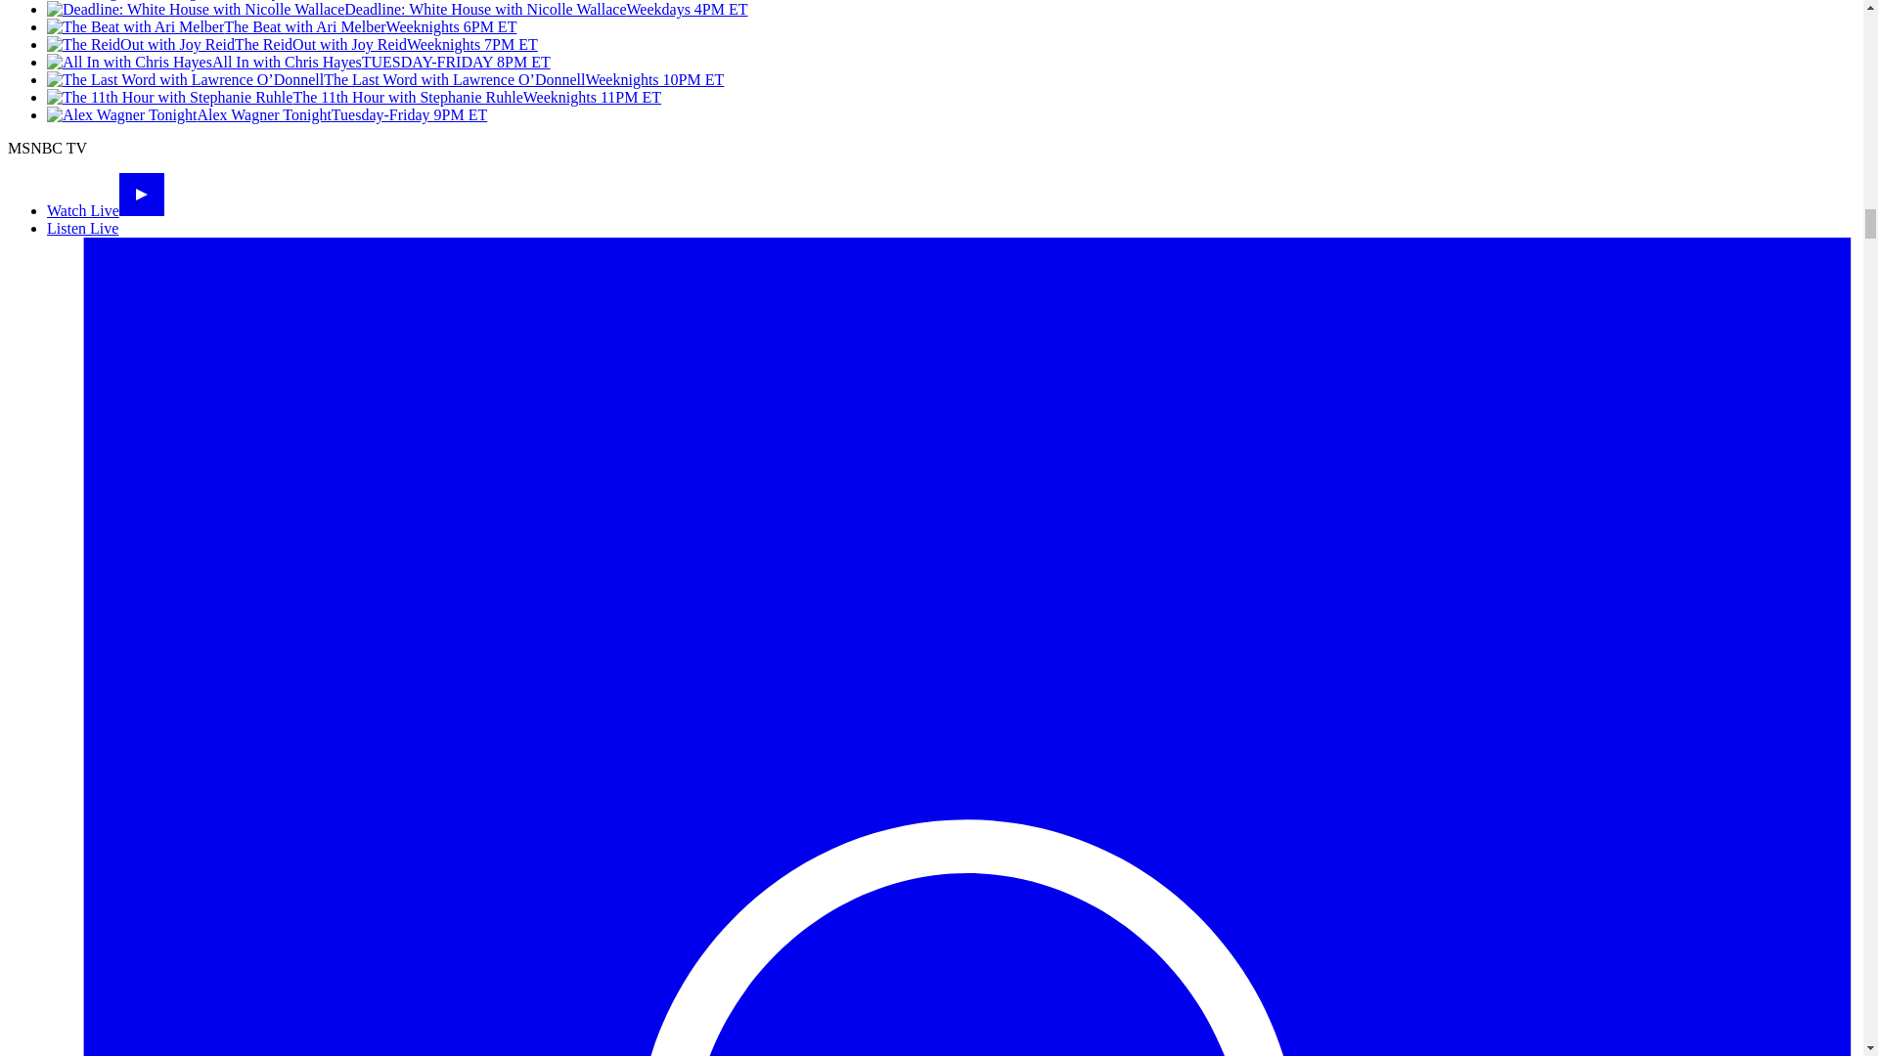 This screenshot has height=1056, width=1878. What do you see at coordinates (298, 63) in the screenshot?
I see `All In with Chris HayesTUESDAY-FRIDAY 8PM ET` at bounding box center [298, 63].